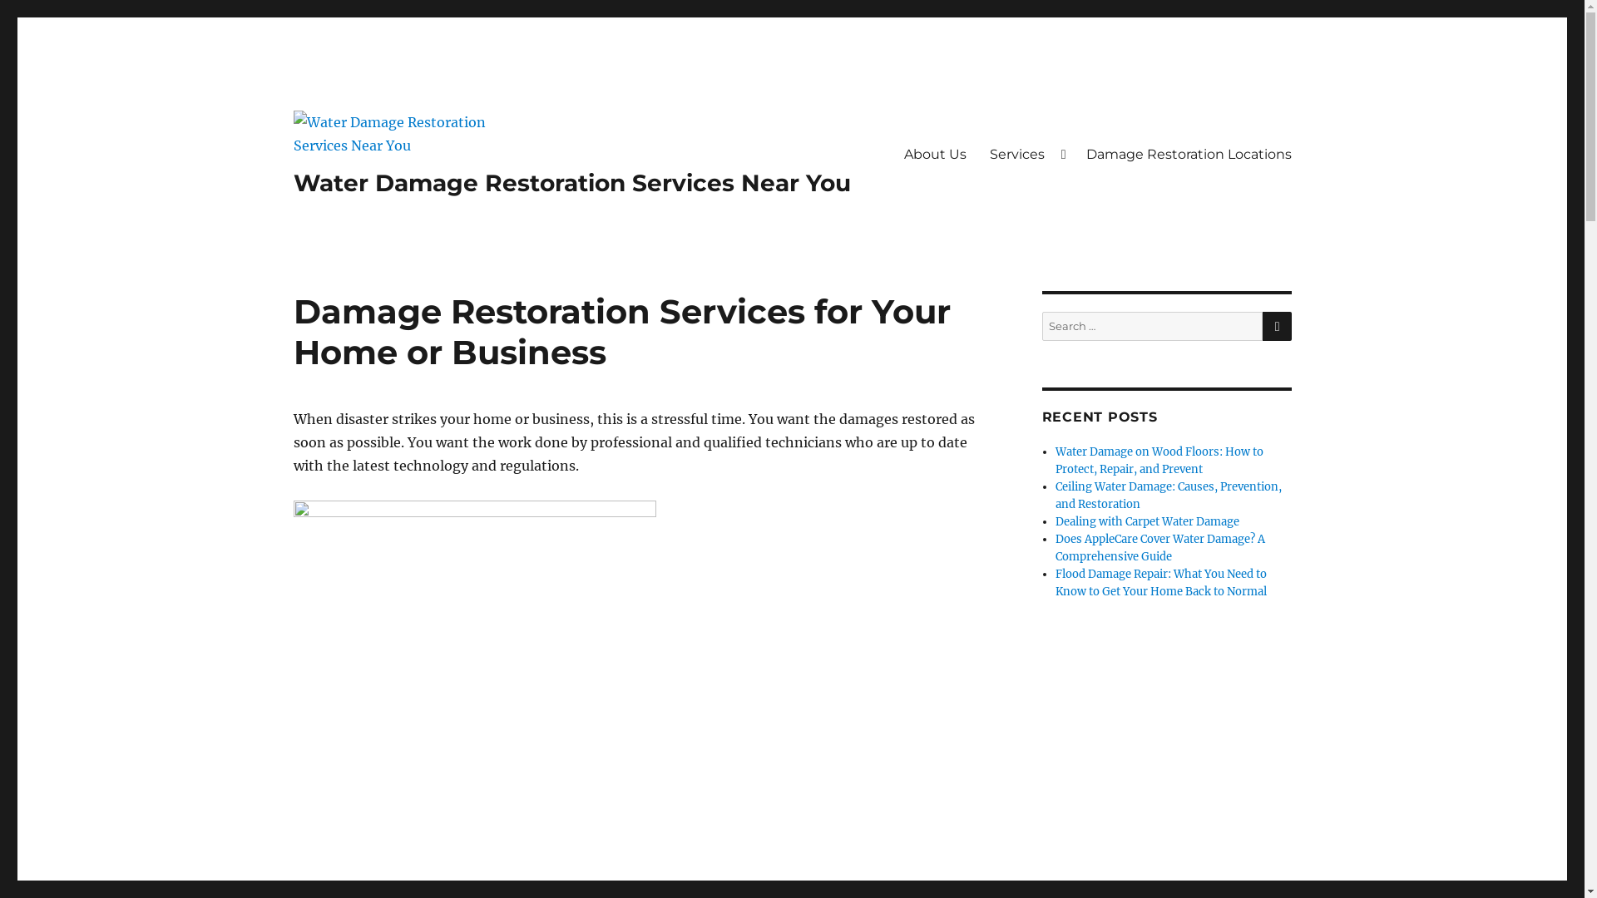 This screenshot has width=1597, height=898. Describe the element at coordinates (1169, 496) in the screenshot. I see `Ceiling Water Damage: Causes, Prevention, and Restoration` at that location.